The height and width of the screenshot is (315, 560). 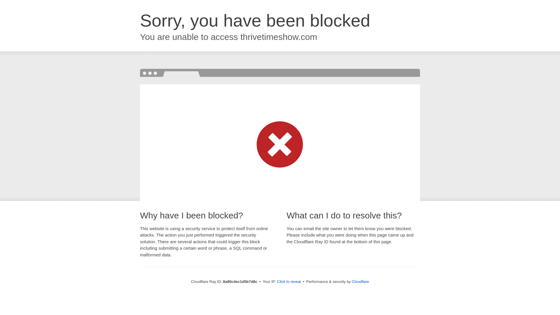 What do you see at coordinates (289, 282) in the screenshot?
I see `Click to reveal` at bounding box center [289, 282].